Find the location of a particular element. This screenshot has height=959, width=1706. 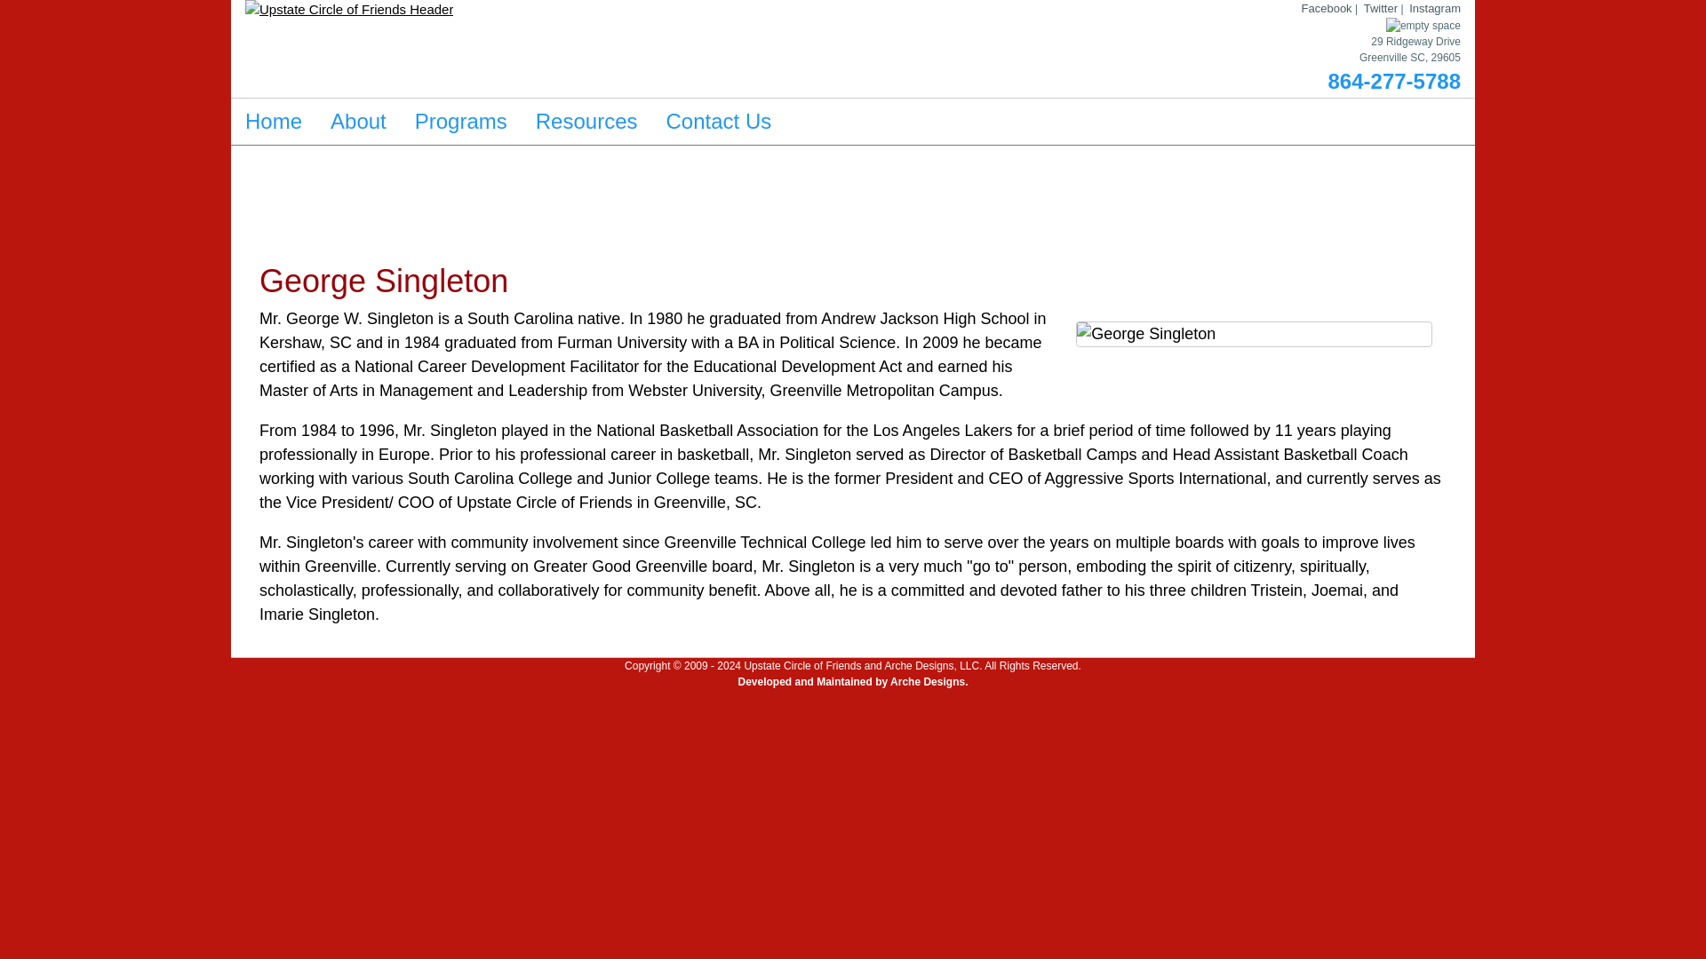

Contact Us is located at coordinates (719, 121).